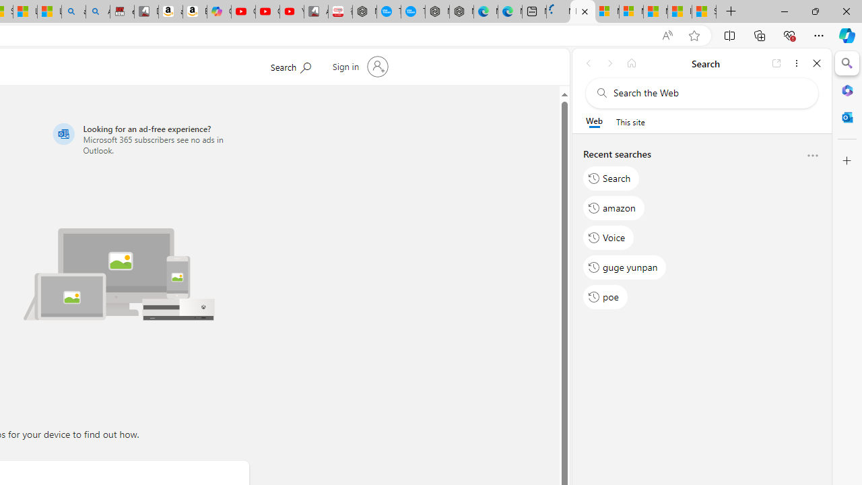 This screenshot has width=862, height=485. I want to click on amazon, so click(614, 207).